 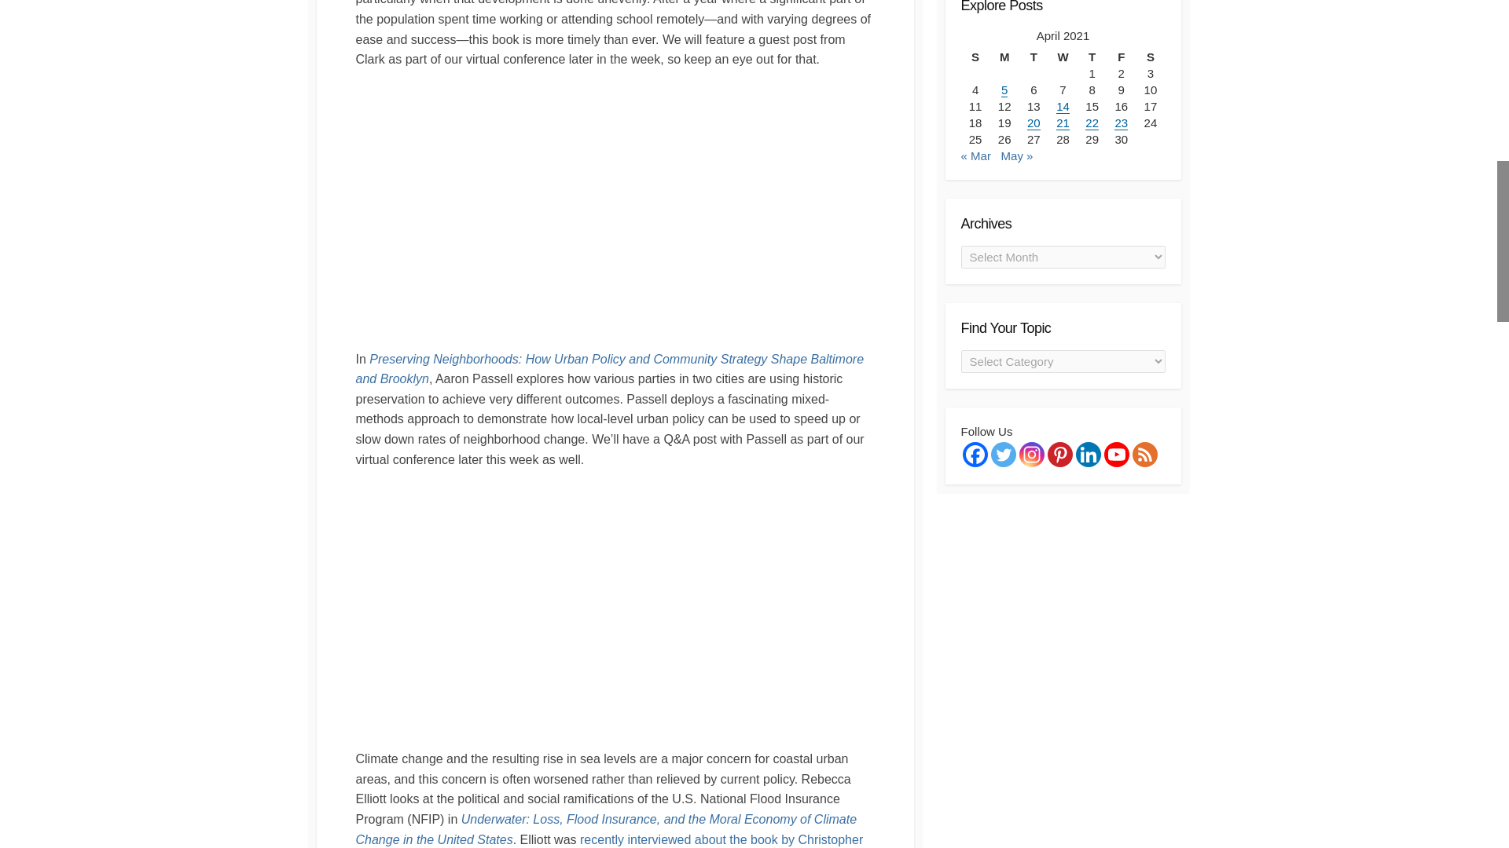 What do you see at coordinates (975, 57) in the screenshot?
I see `Sunday` at bounding box center [975, 57].